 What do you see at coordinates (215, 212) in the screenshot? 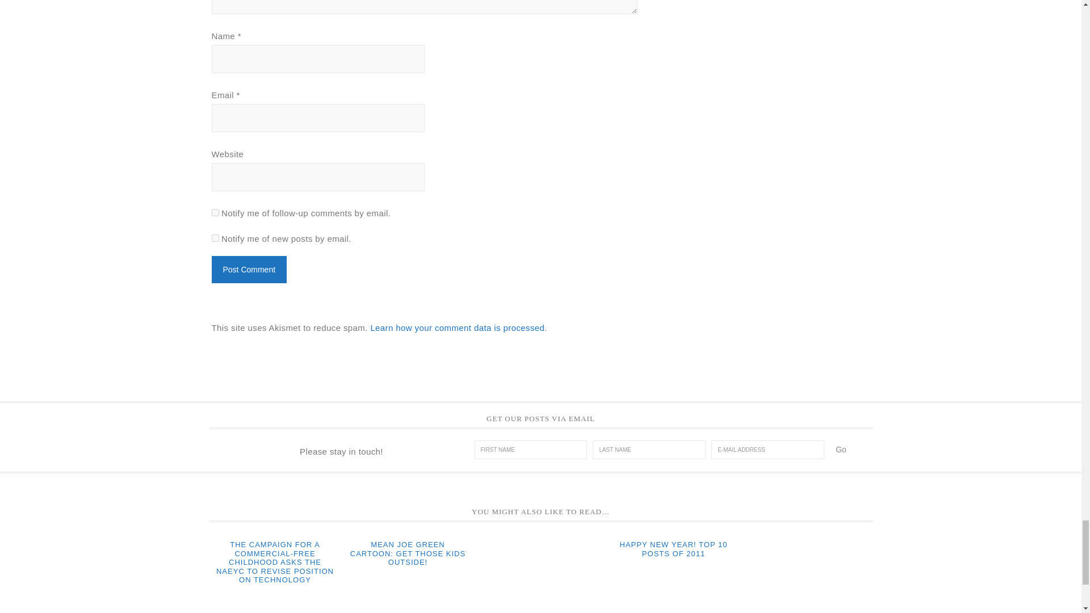
I see `subscribe` at bounding box center [215, 212].